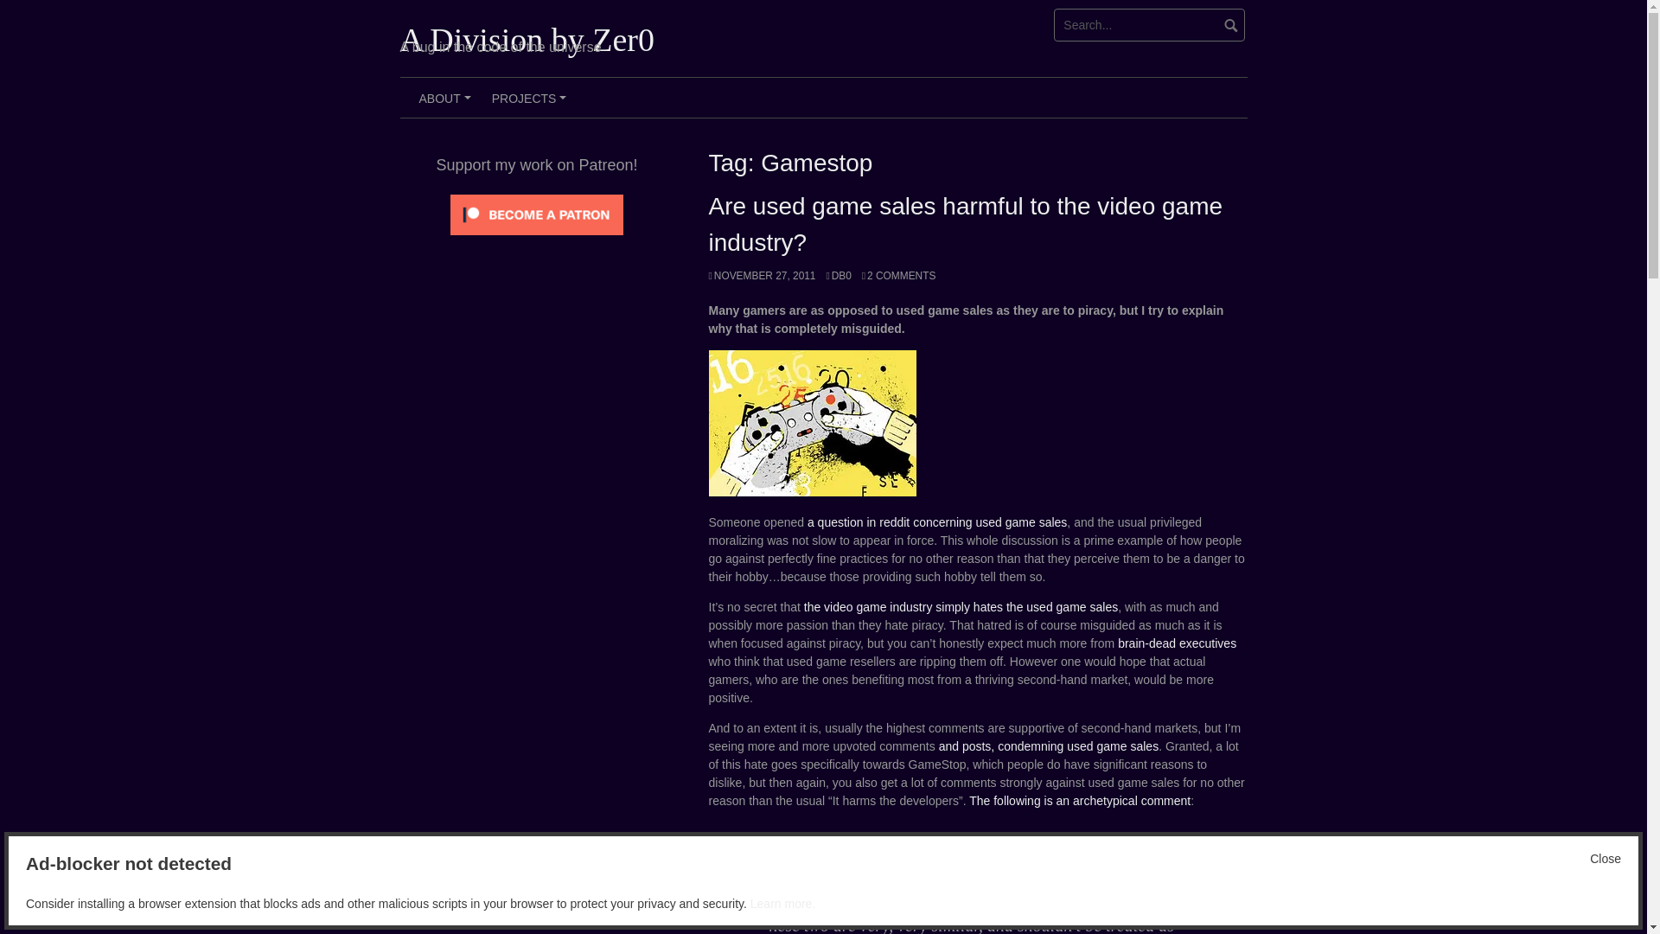 The width and height of the screenshot is (1660, 934). What do you see at coordinates (763, 276) in the screenshot?
I see `NOVEMBER 27, 2011` at bounding box center [763, 276].